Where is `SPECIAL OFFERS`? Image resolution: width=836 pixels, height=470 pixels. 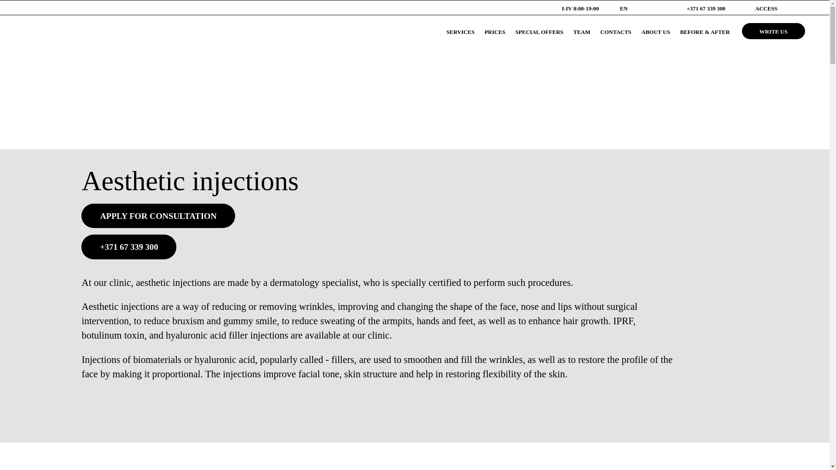 SPECIAL OFFERS is located at coordinates (539, 32).